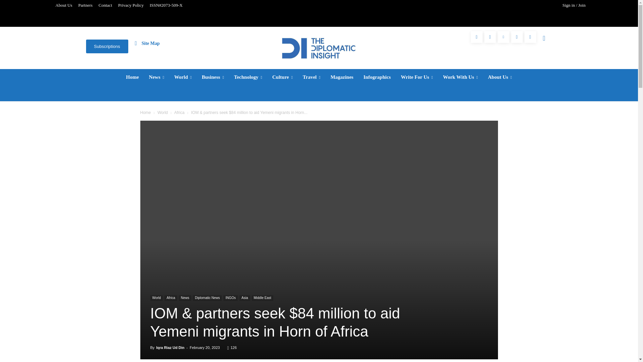 This screenshot has width=643, height=362. Describe the element at coordinates (163, 113) in the screenshot. I see `View all posts in World` at that location.